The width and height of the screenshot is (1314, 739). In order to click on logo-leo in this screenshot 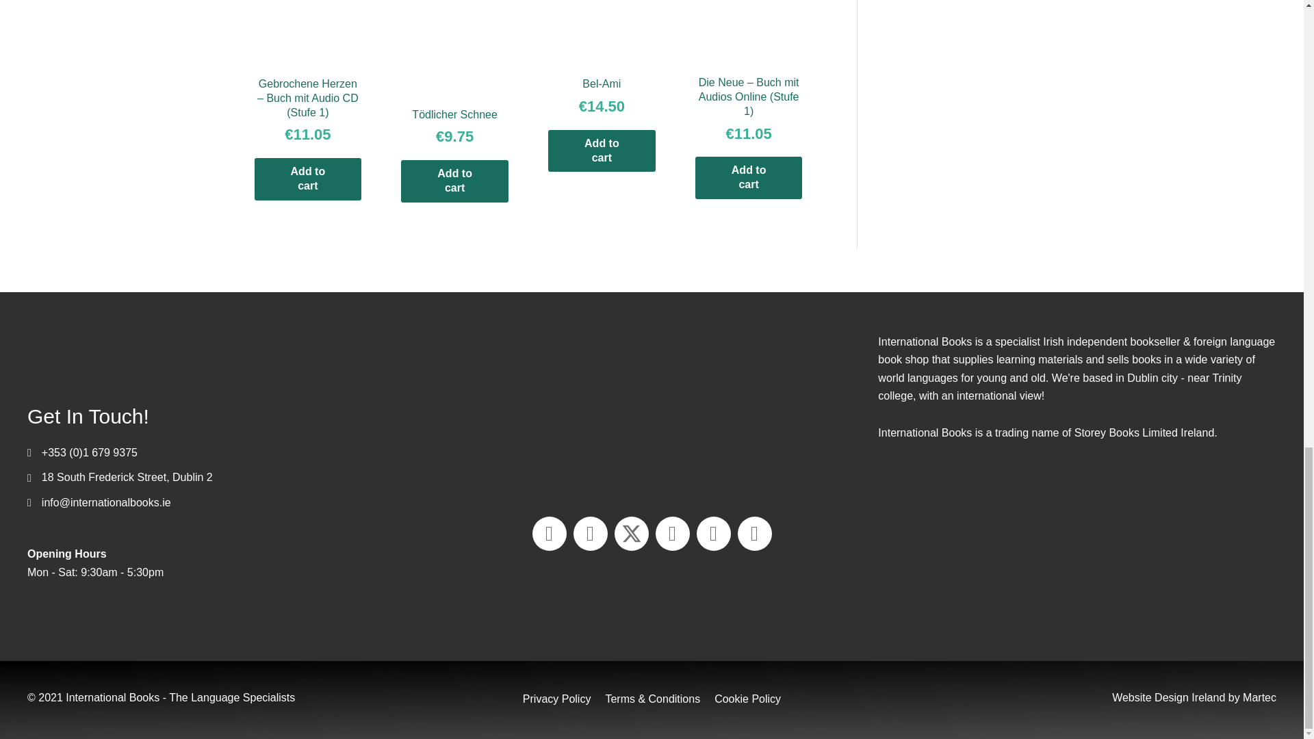, I will do `click(1077, 554)`.